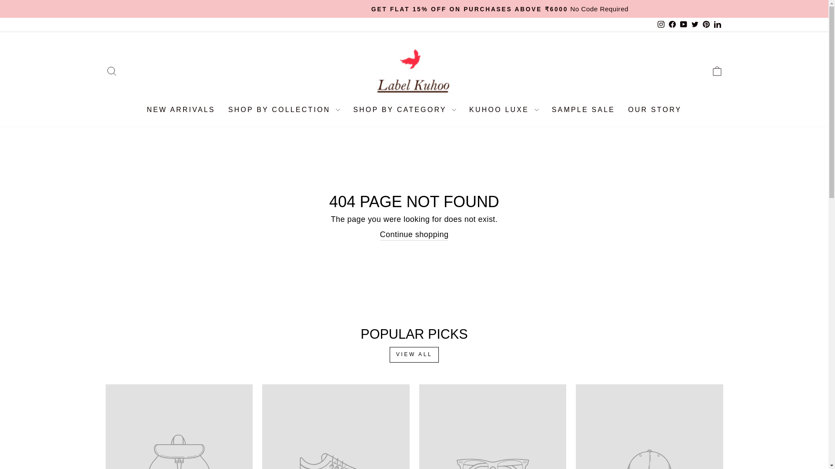 The width and height of the screenshot is (835, 469). I want to click on Label Kuhoo on YouTube, so click(683, 24).